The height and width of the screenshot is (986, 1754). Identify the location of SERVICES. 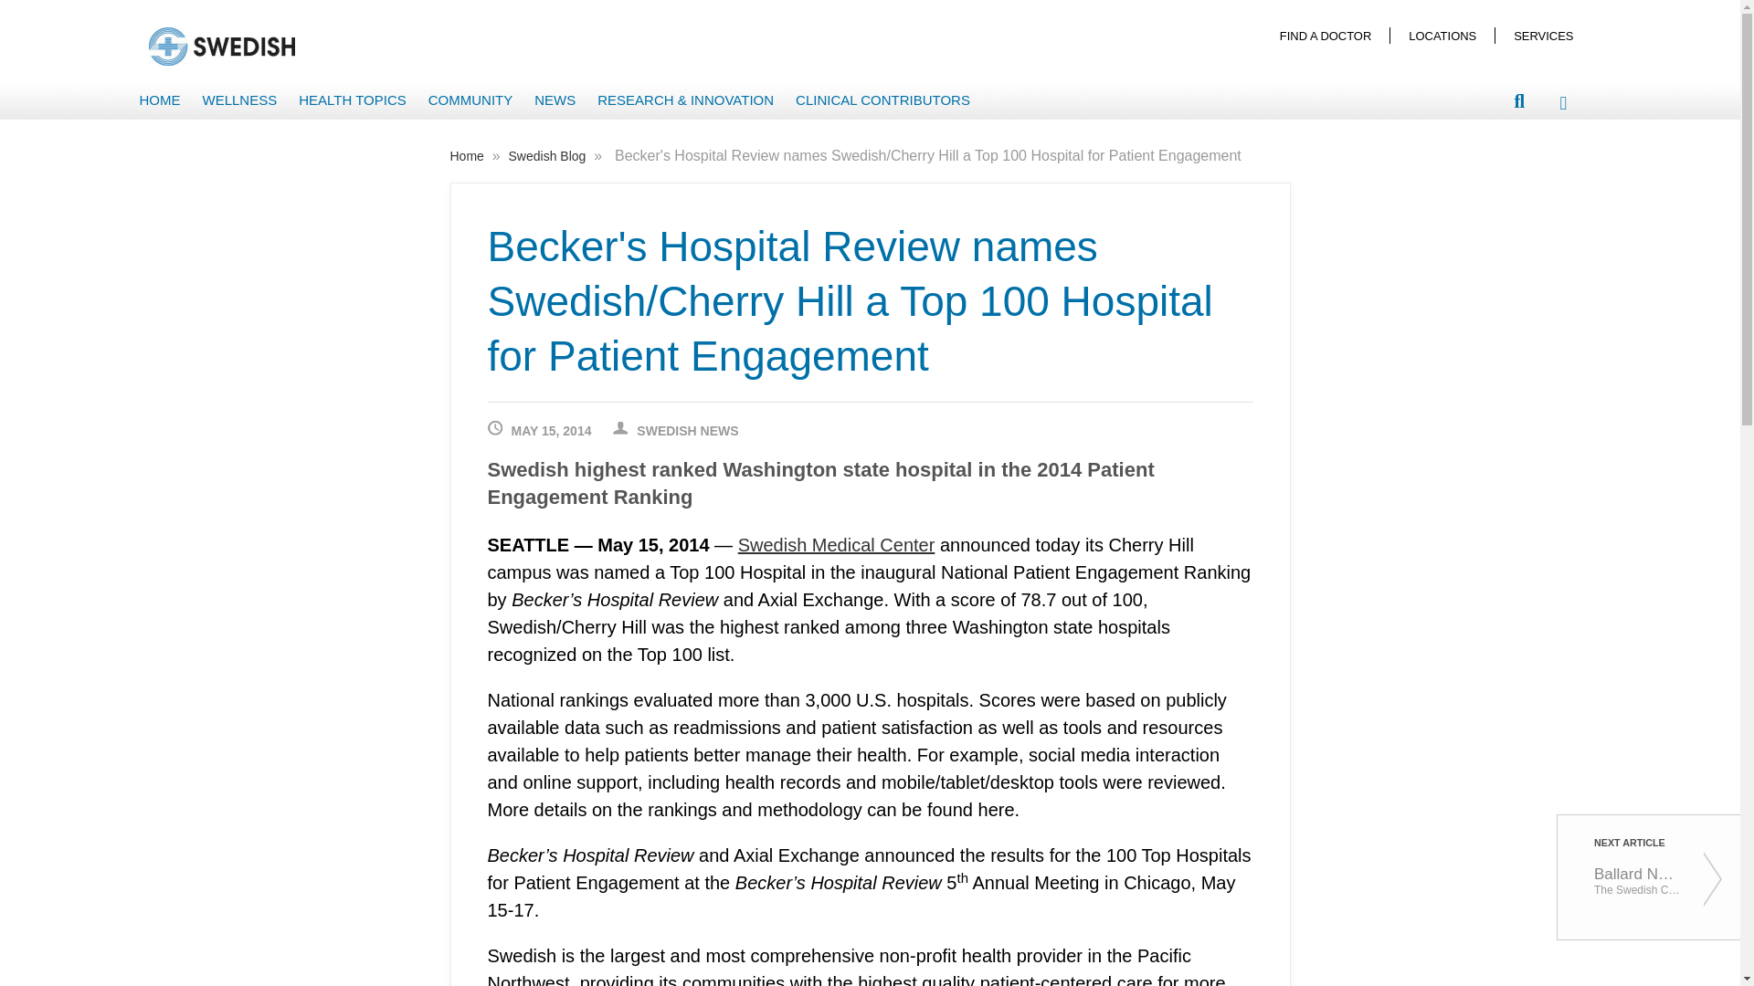
(1543, 35).